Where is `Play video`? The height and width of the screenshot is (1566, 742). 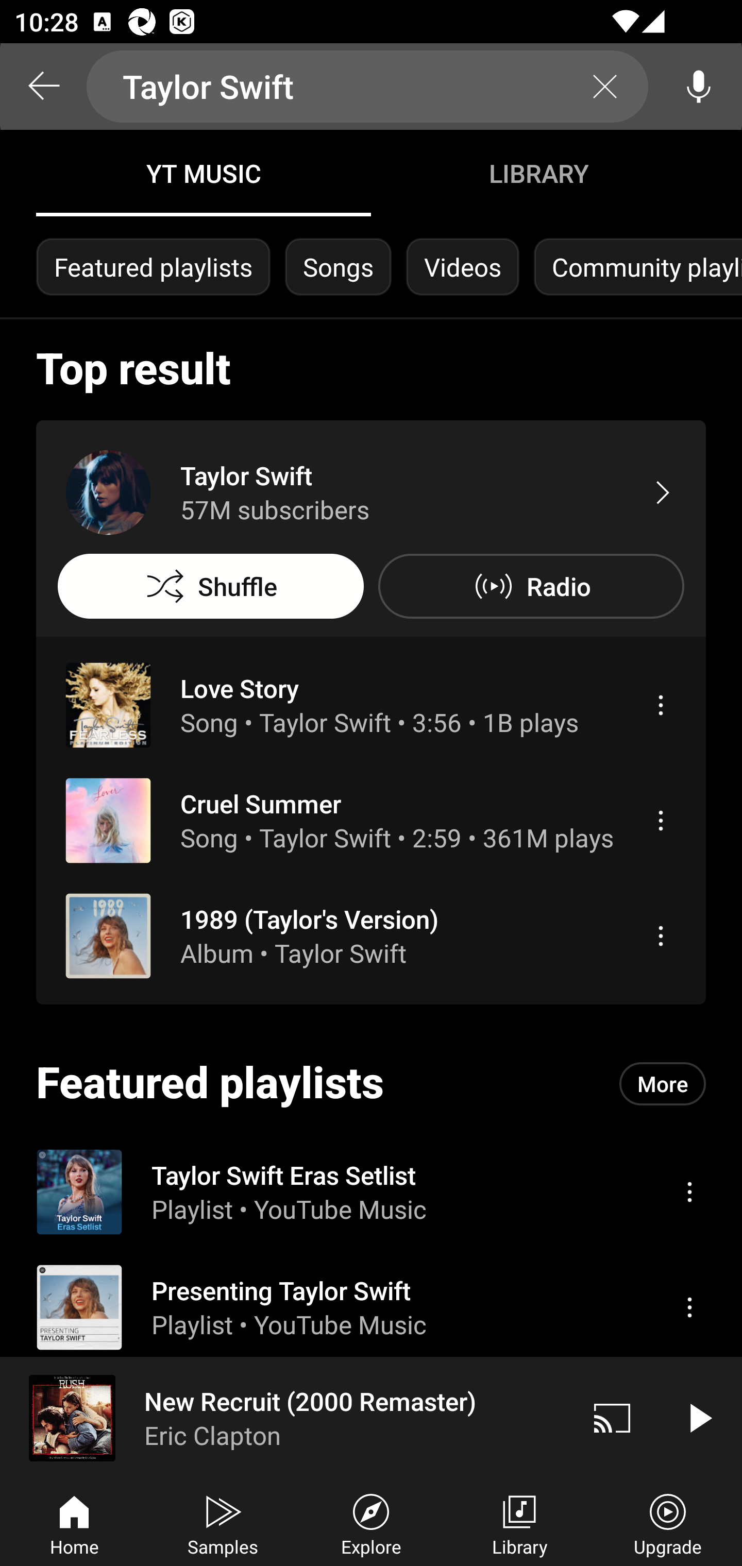
Play video is located at coordinates (699, 1418).